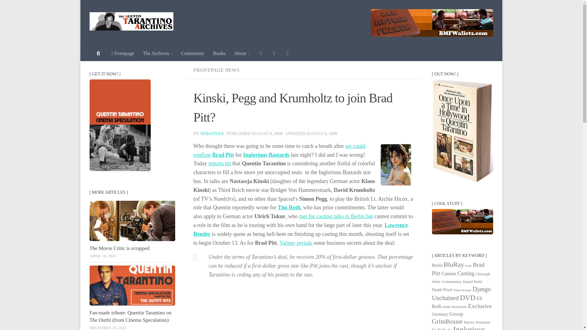 The height and width of the screenshot is (330, 587). What do you see at coordinates (220, 163) in the screenshot?
I see `reports hit` at bounding box center [220, 163].